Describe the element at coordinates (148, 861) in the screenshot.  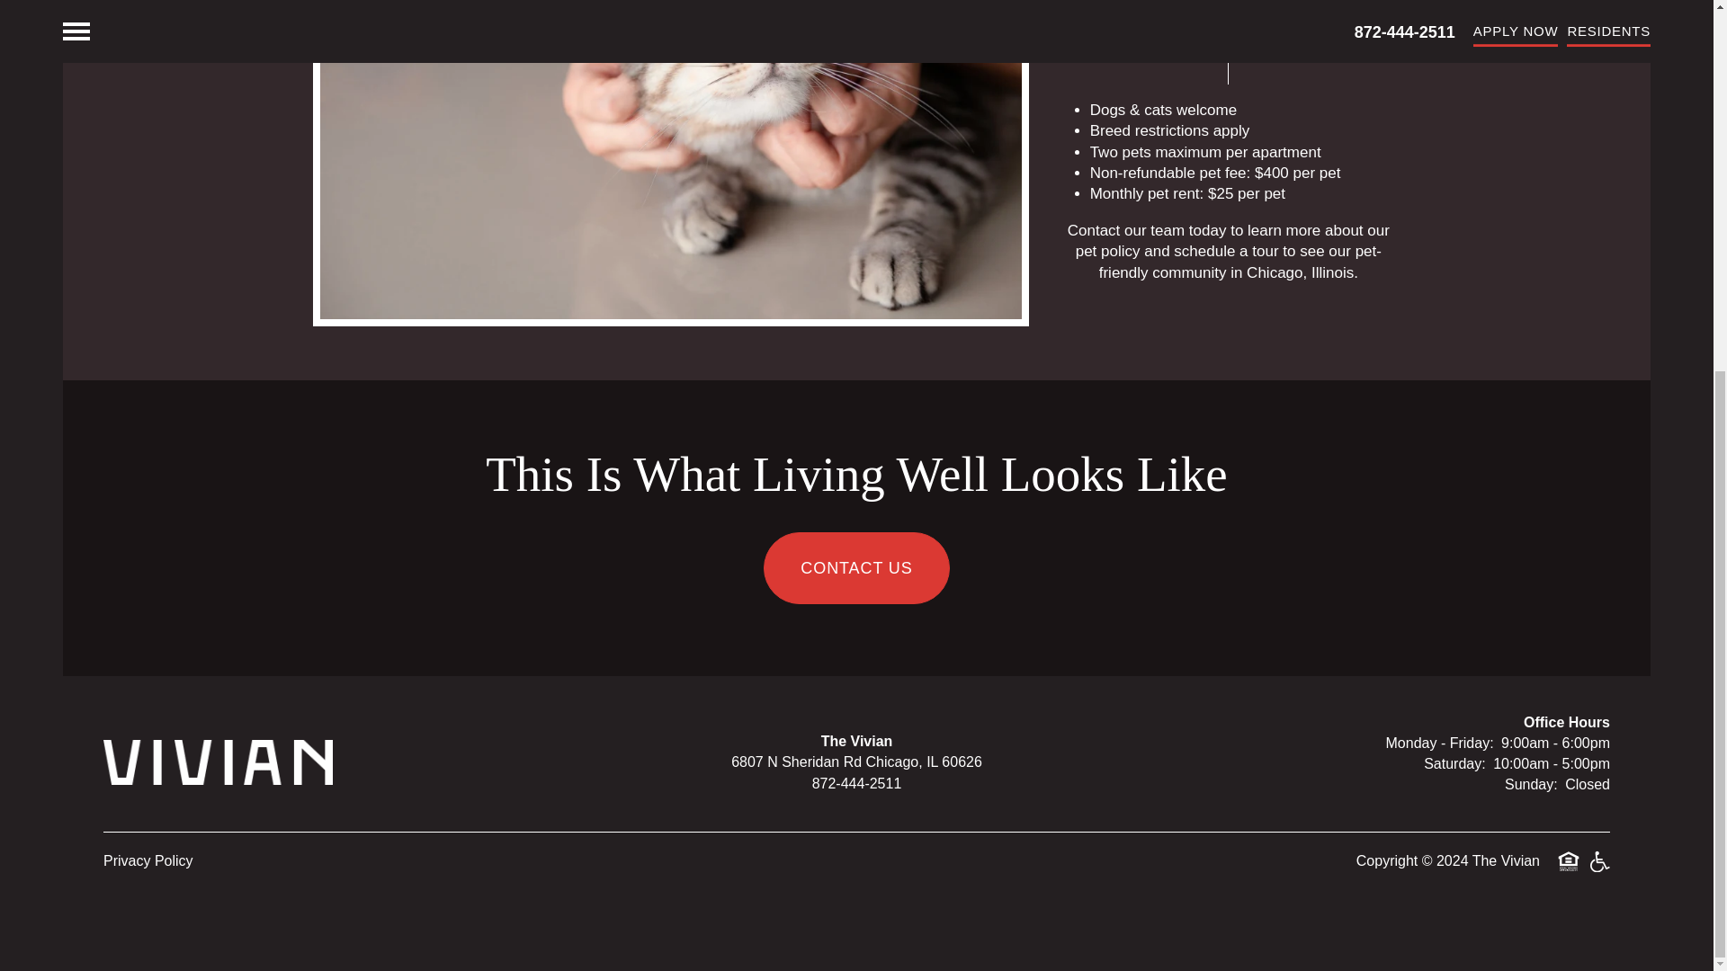
I see `Privacy Policy` at that location.